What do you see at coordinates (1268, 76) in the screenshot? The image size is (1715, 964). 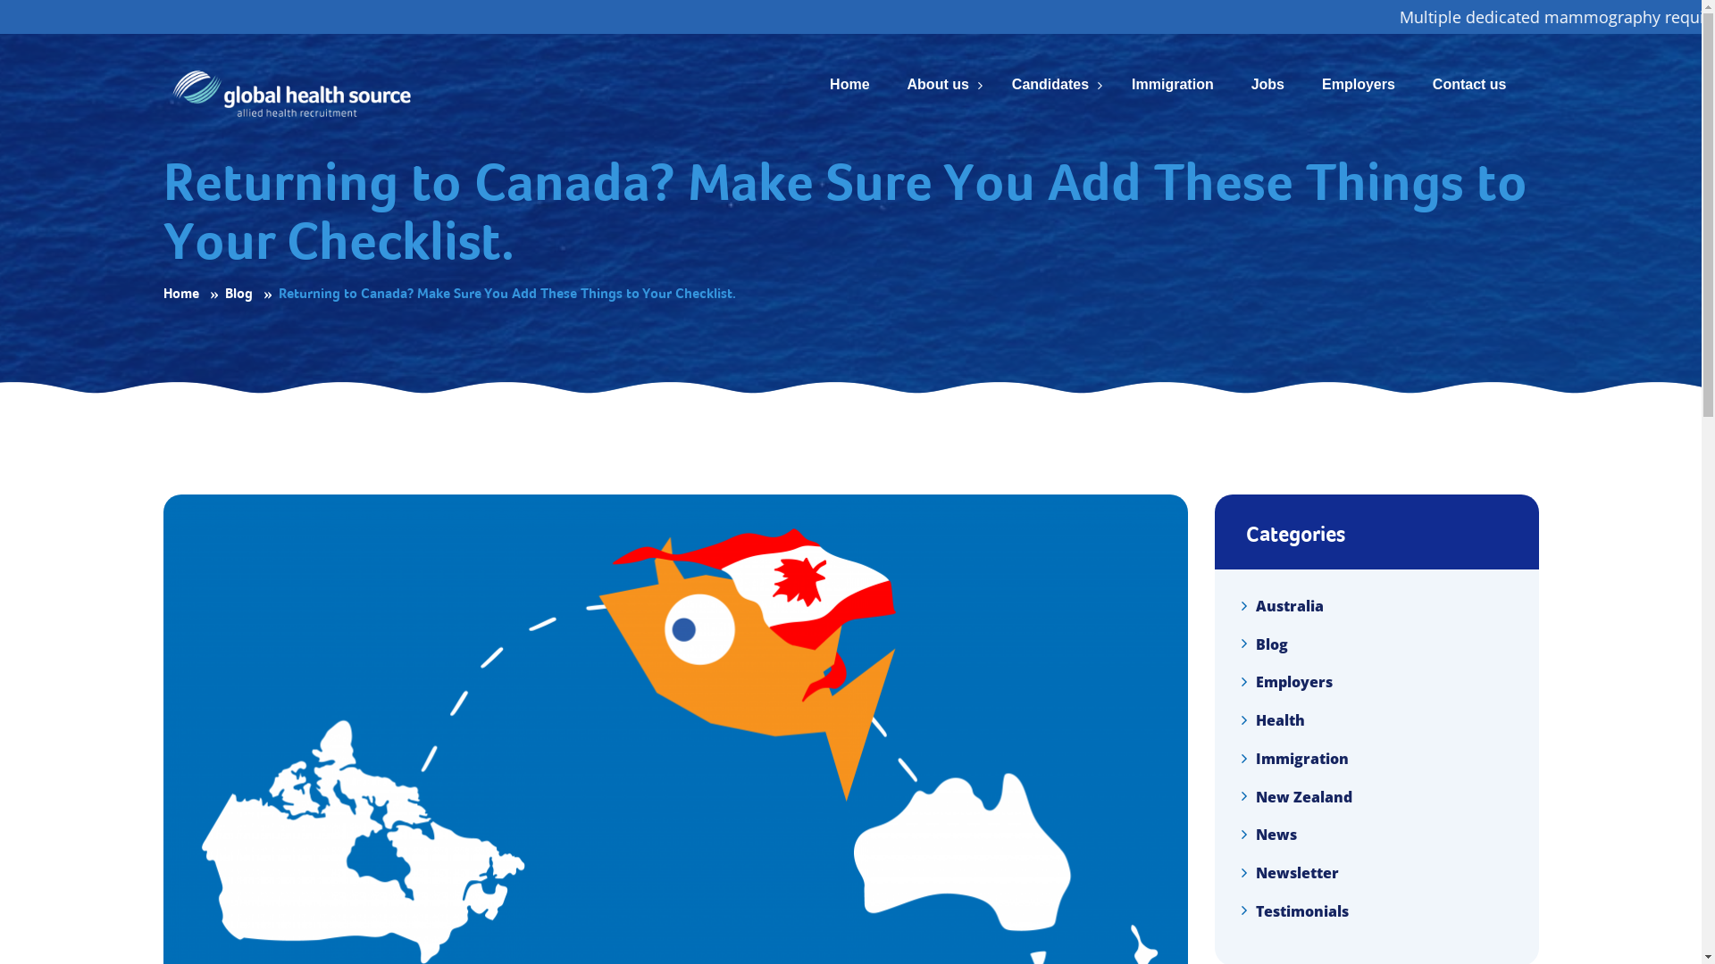 I see `Jobs` at bounding box center [1268, 76].